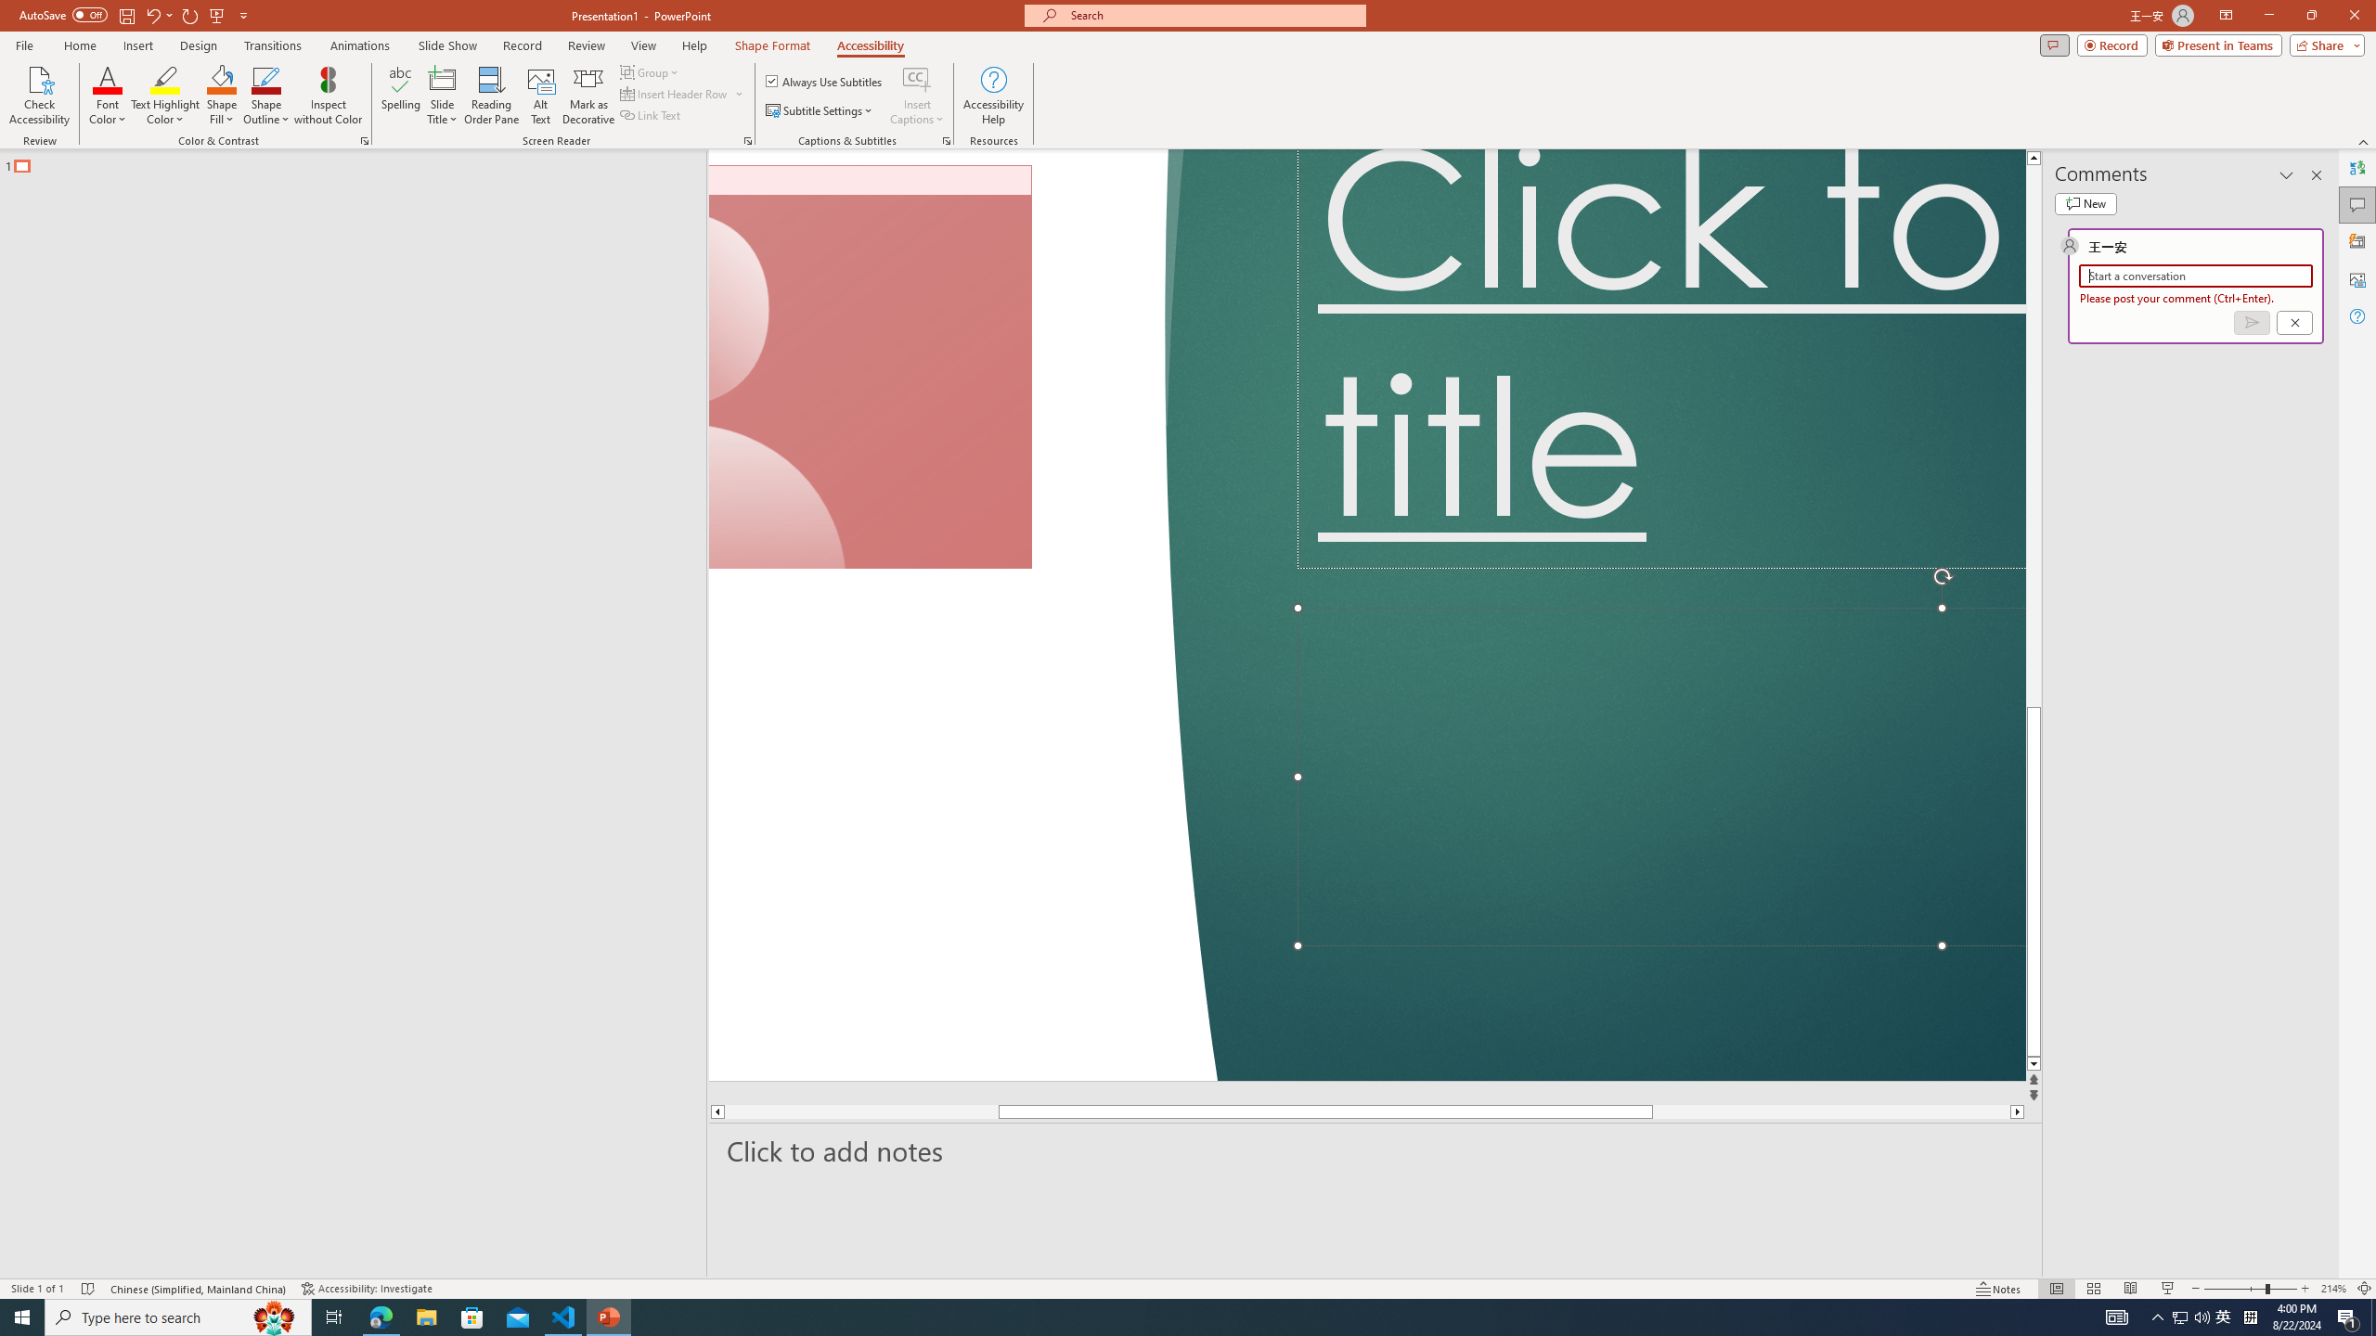 This screenshot has width=2376, height=1336. What do you see at coordinates (369, 1289) in the screenshot?
I see `Accessibility Checker Accessibility: Investigate` at bounding box center [369, 1289].